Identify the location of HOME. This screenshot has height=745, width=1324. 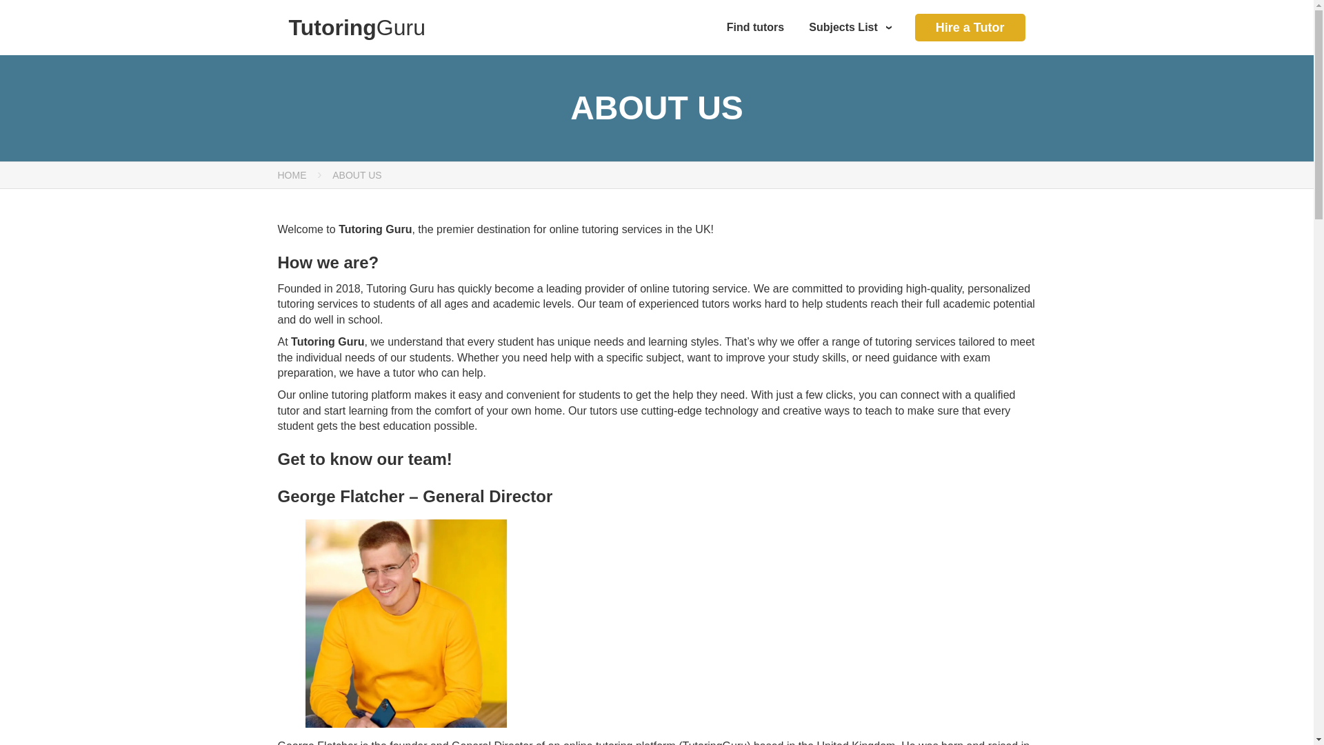
(291, 175).